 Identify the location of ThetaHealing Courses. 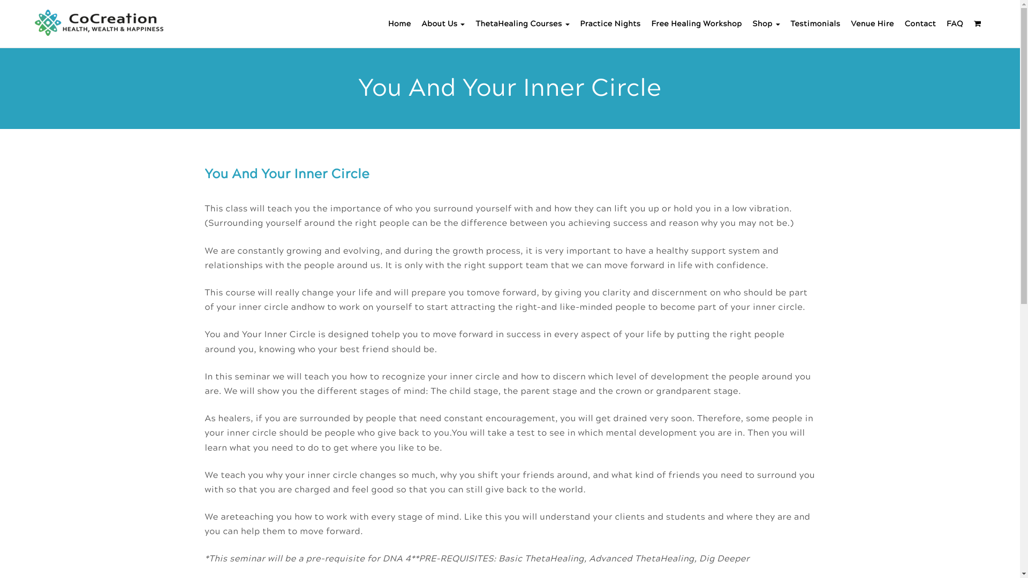
(523, 23).